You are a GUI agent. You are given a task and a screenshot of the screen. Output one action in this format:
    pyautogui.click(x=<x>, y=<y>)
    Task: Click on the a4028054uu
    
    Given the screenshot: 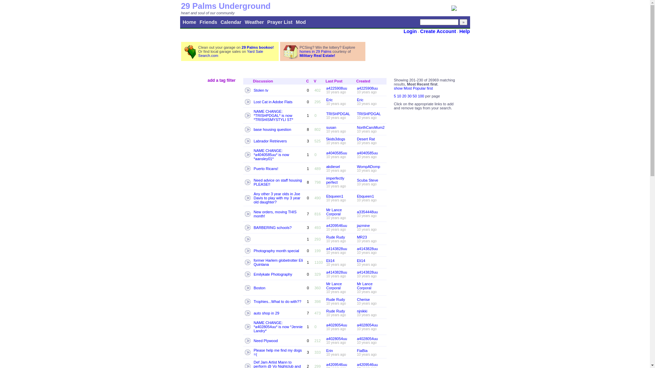 What is the action you would take?
    pyautogui.click(x=367, y=339)
    